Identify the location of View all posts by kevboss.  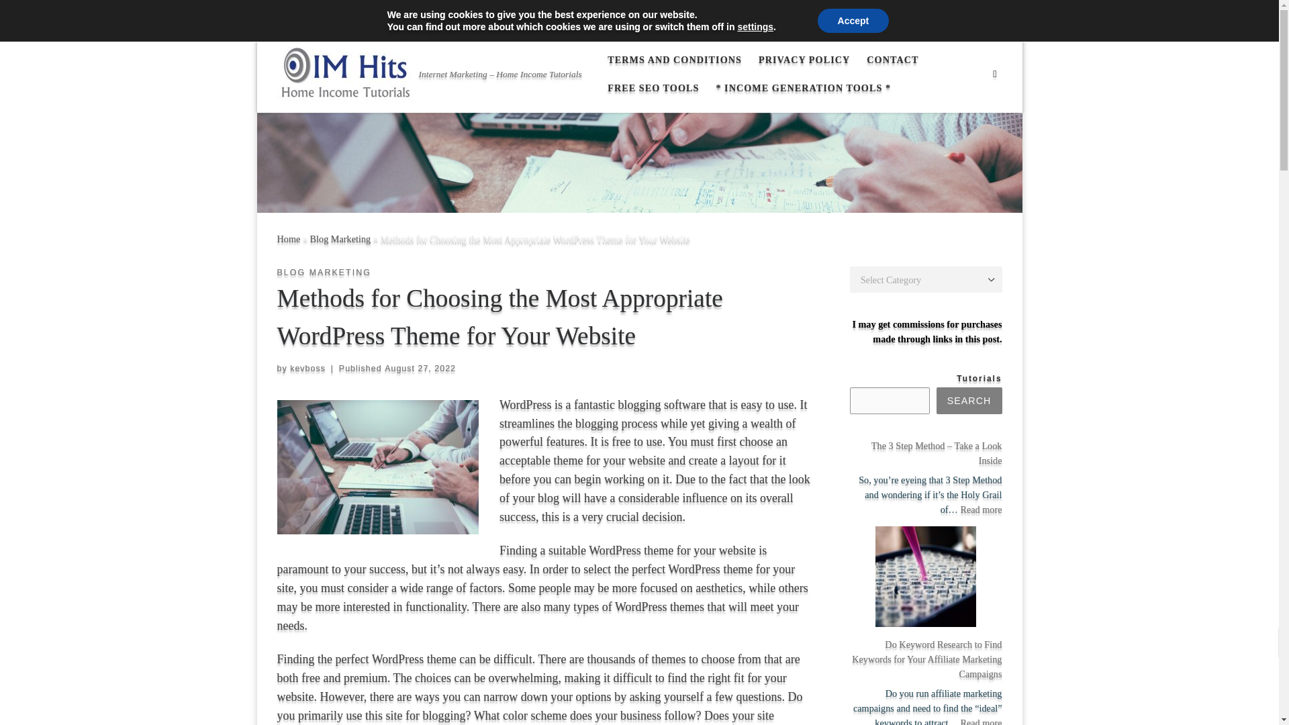
(307, 369).